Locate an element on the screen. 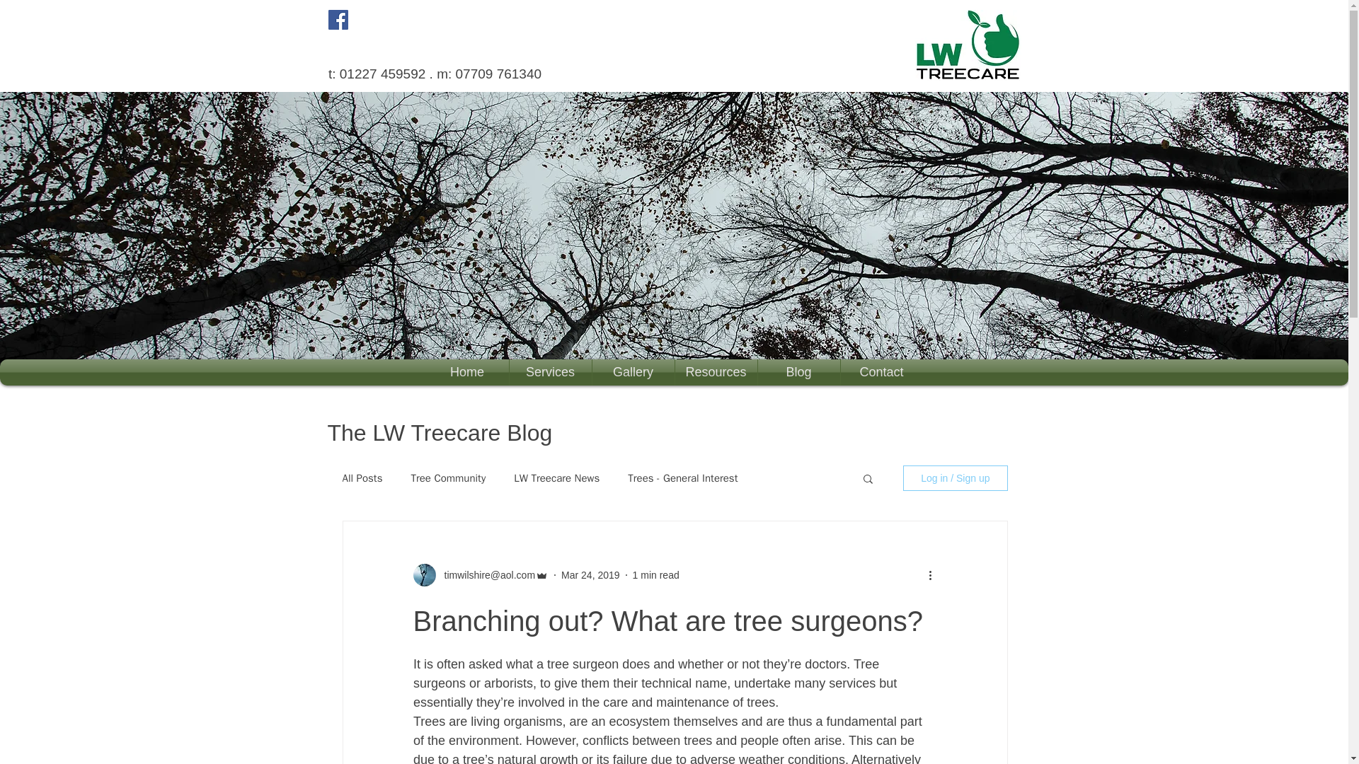  All Posts is located at coordinates (362, 477).